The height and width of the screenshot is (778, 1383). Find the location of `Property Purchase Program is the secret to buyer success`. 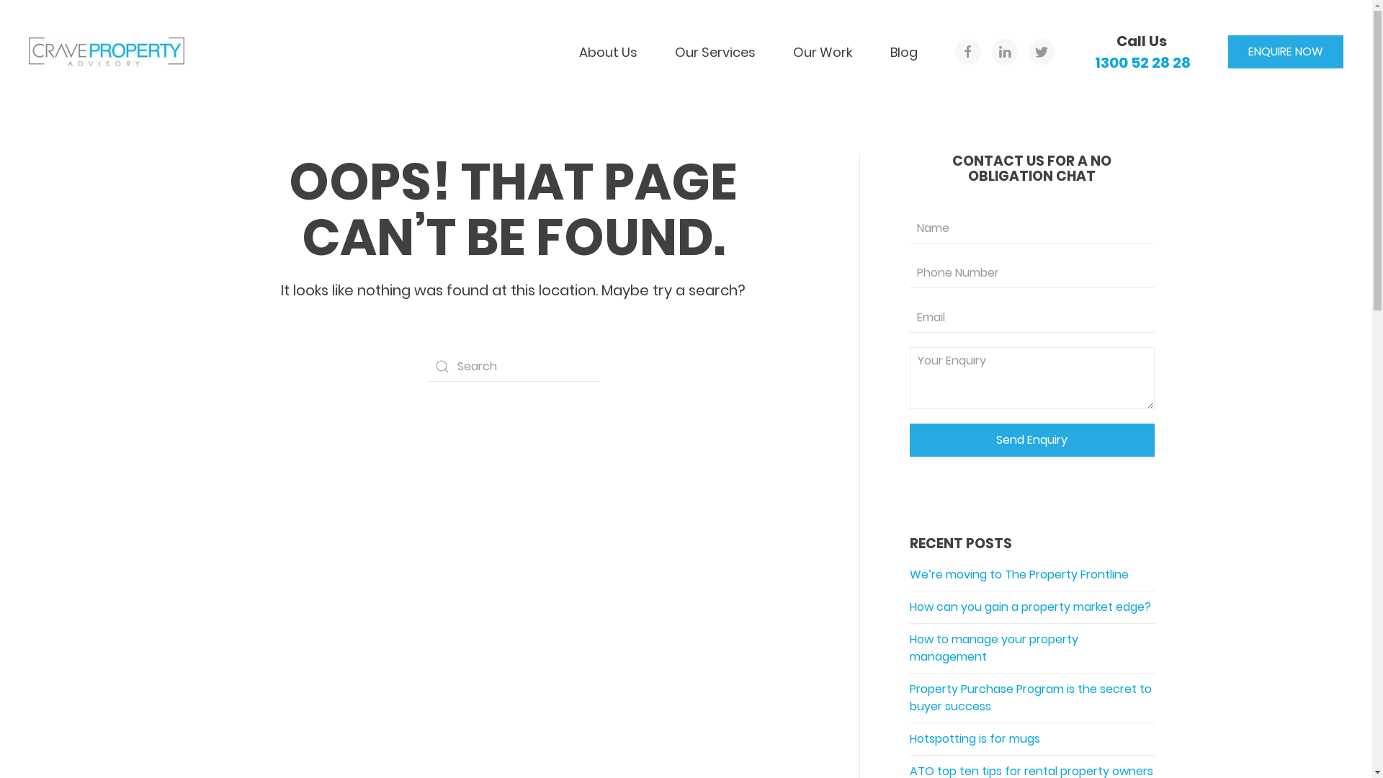

Property Purchase Program is the secret to buyer success is located at coordinates (1031, 697).